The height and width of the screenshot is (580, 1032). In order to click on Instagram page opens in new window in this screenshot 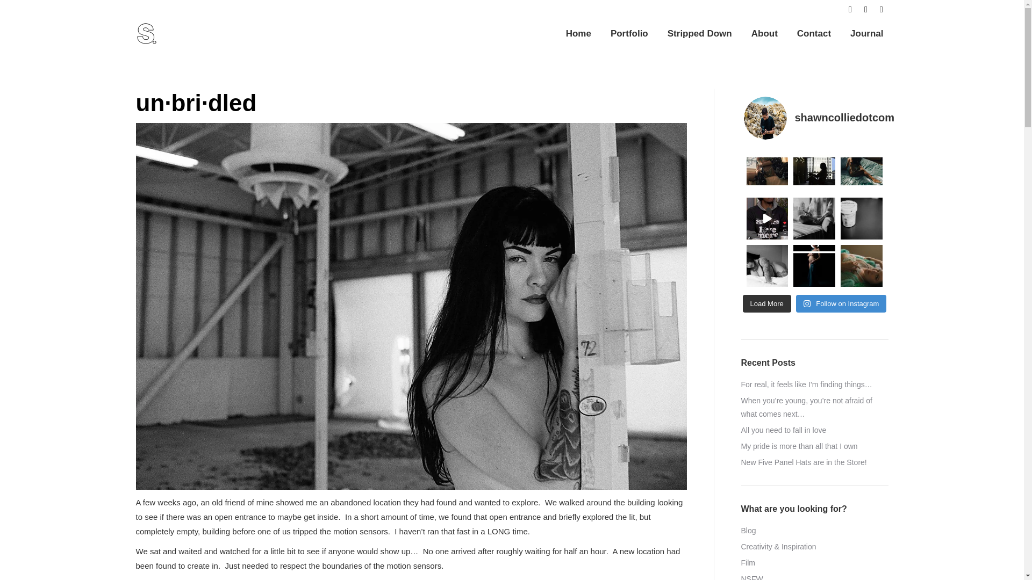, I will do `click(865, 10)`.